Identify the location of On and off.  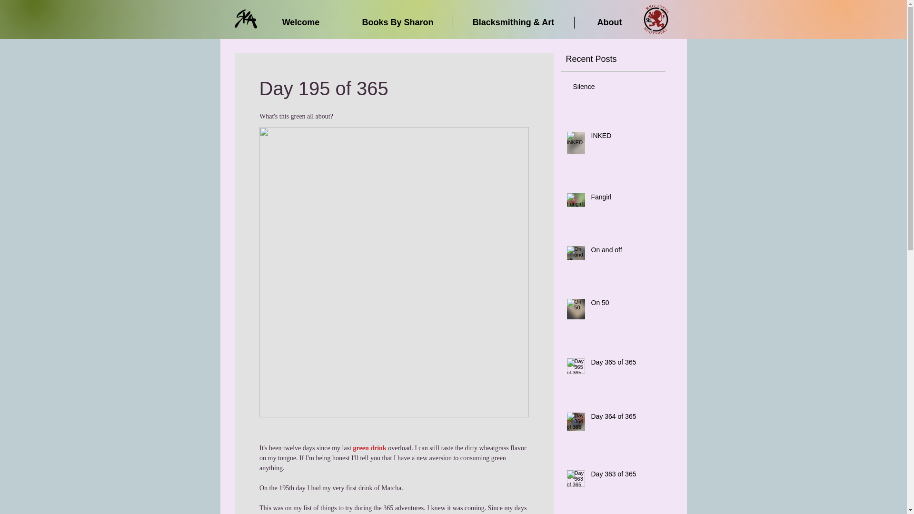
(626, 252).